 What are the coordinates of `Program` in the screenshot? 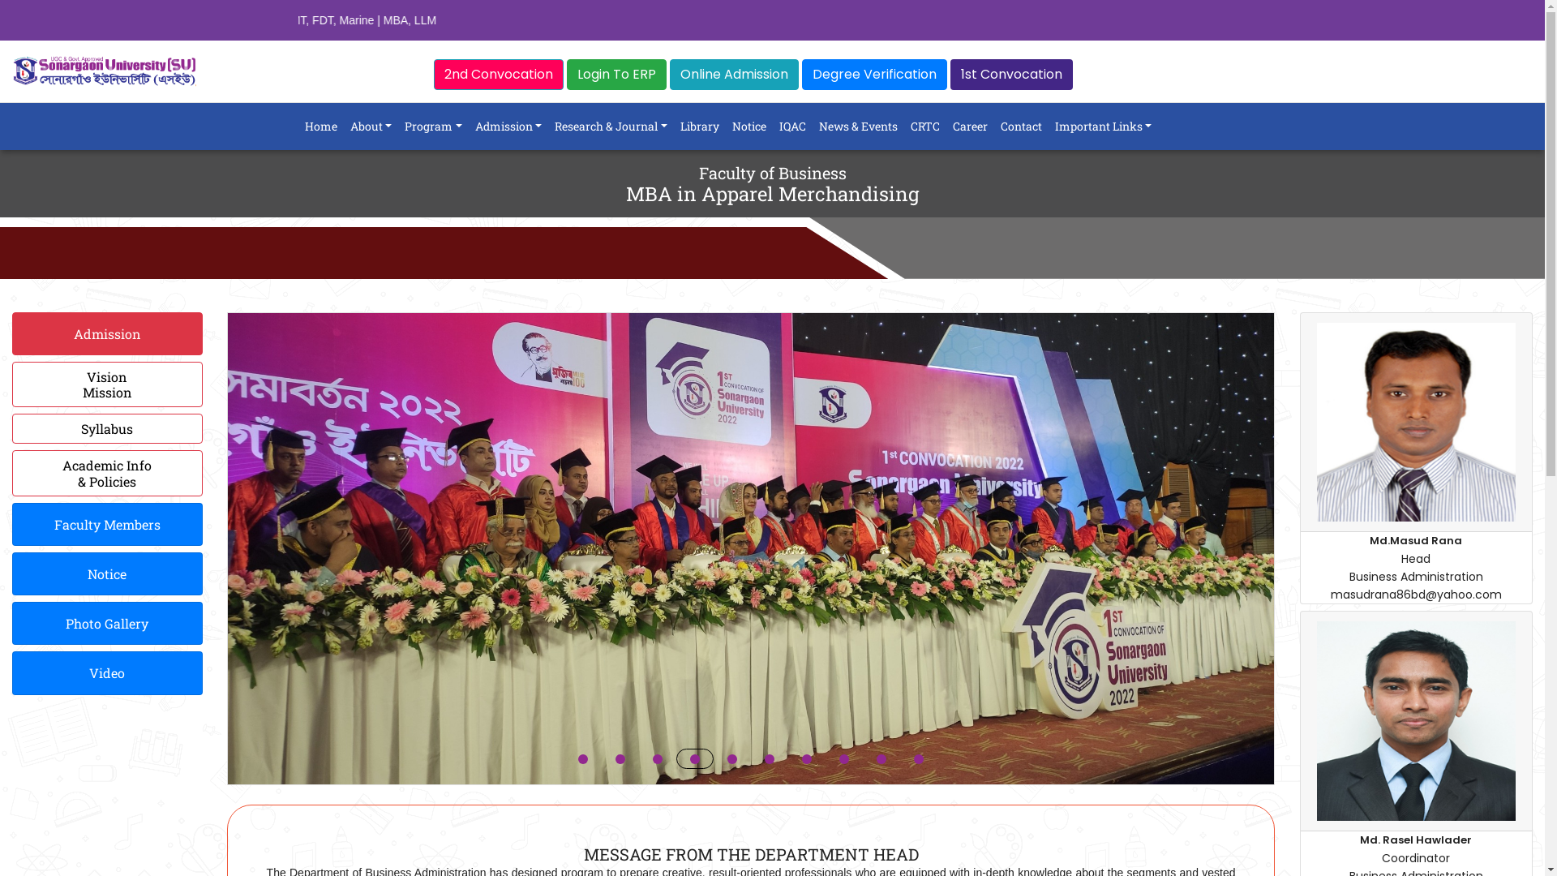 It's located at (433, 127).